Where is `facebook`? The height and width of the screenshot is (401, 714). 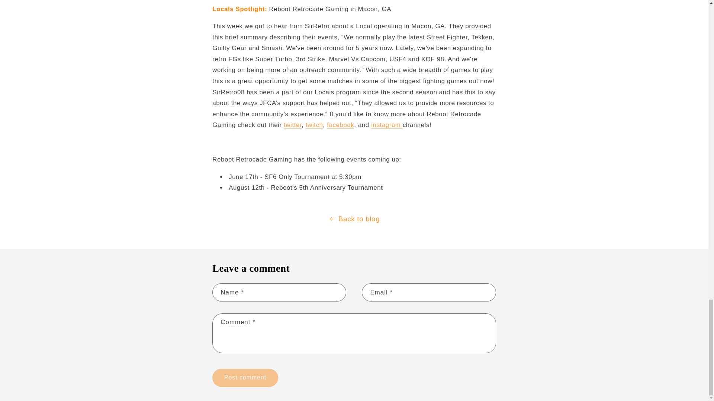 facebook is located at coordinates (341, 125).